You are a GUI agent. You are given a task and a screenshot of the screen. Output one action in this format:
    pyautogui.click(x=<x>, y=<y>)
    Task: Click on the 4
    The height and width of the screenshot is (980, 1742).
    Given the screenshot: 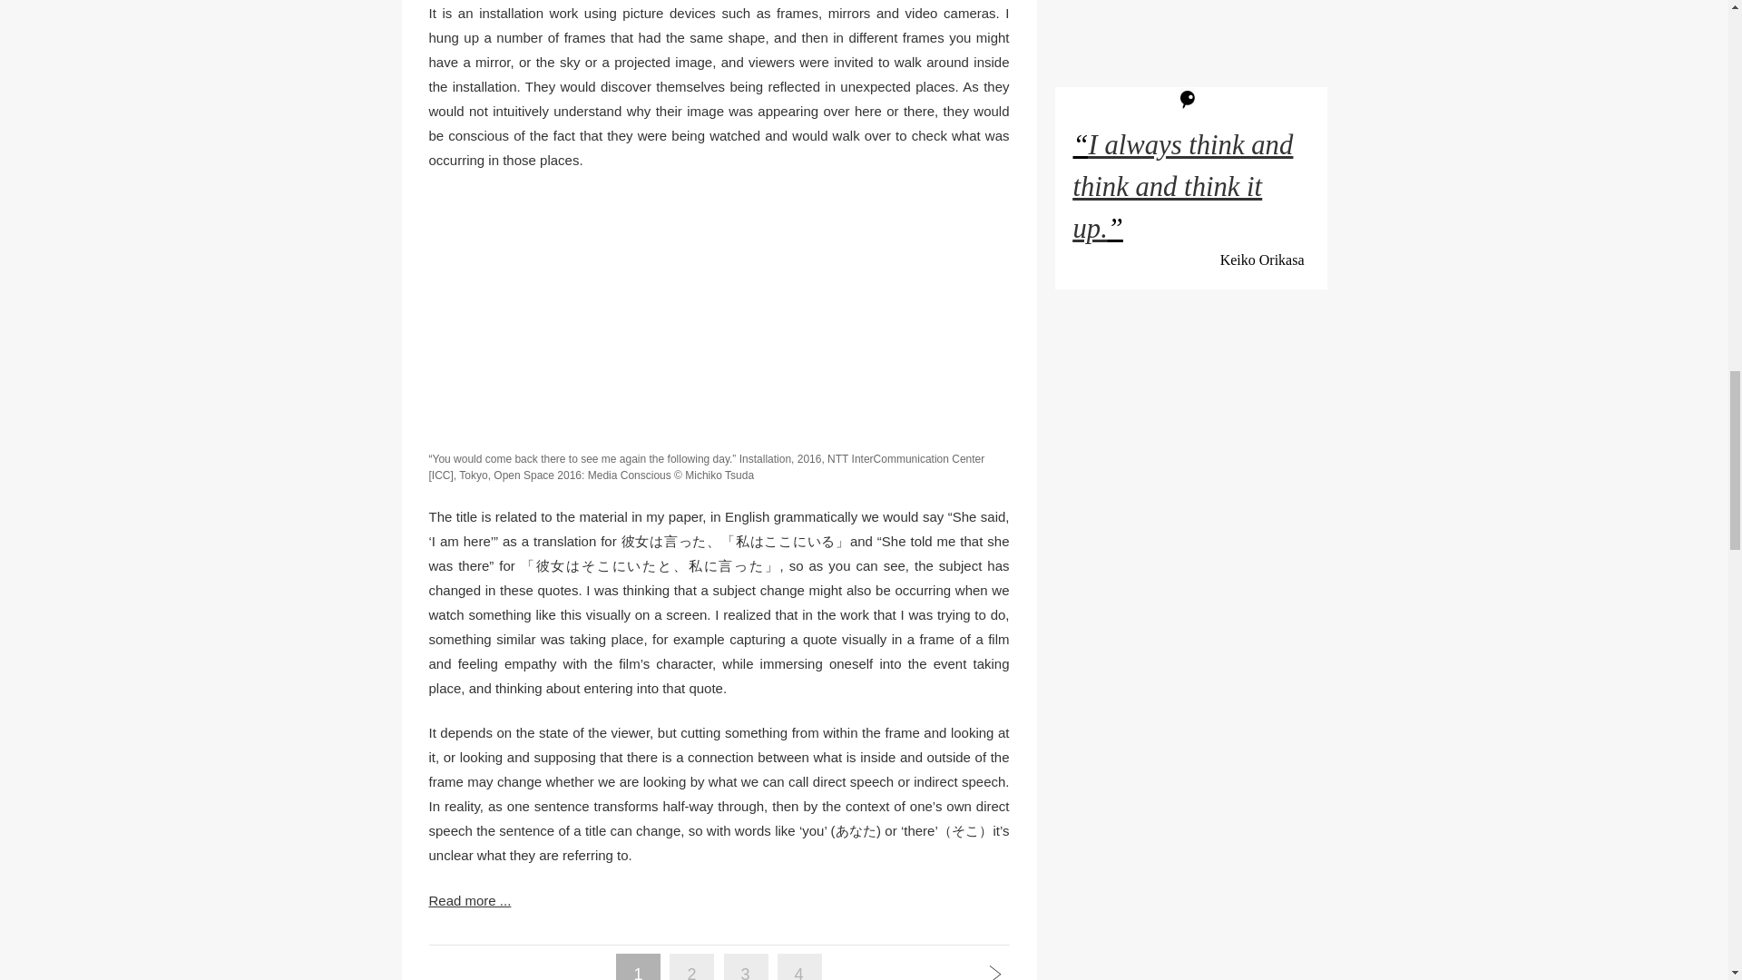 What is the action you would take?
    pyautogui.click(x=799, y=973)
    